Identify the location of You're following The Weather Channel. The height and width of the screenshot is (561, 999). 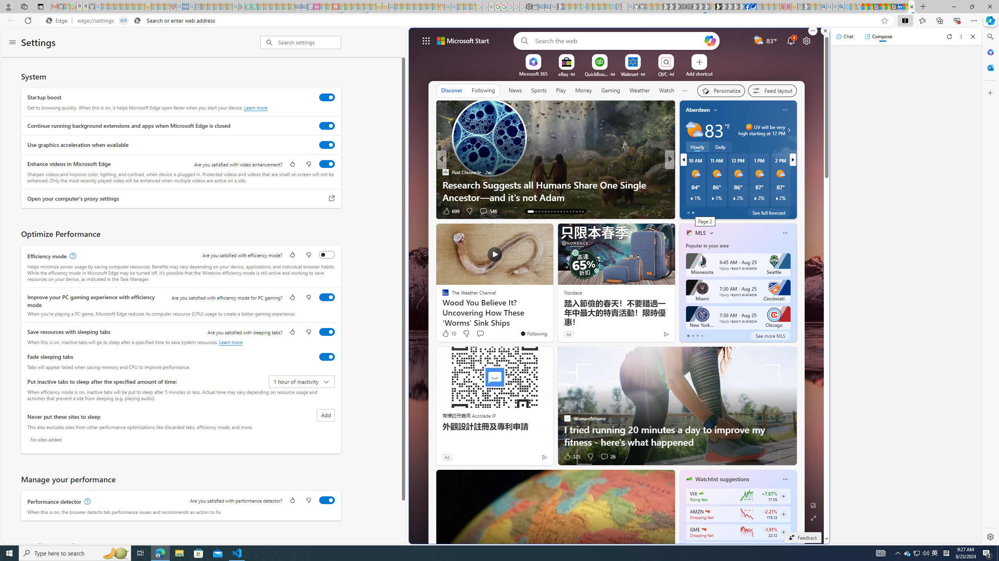
(533, 333).